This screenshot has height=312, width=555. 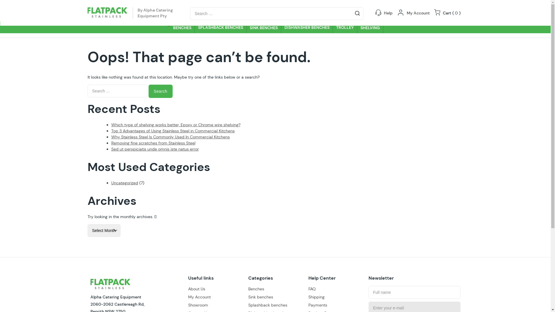 I want to click on Uncategorized, so click(x=124, y=183).